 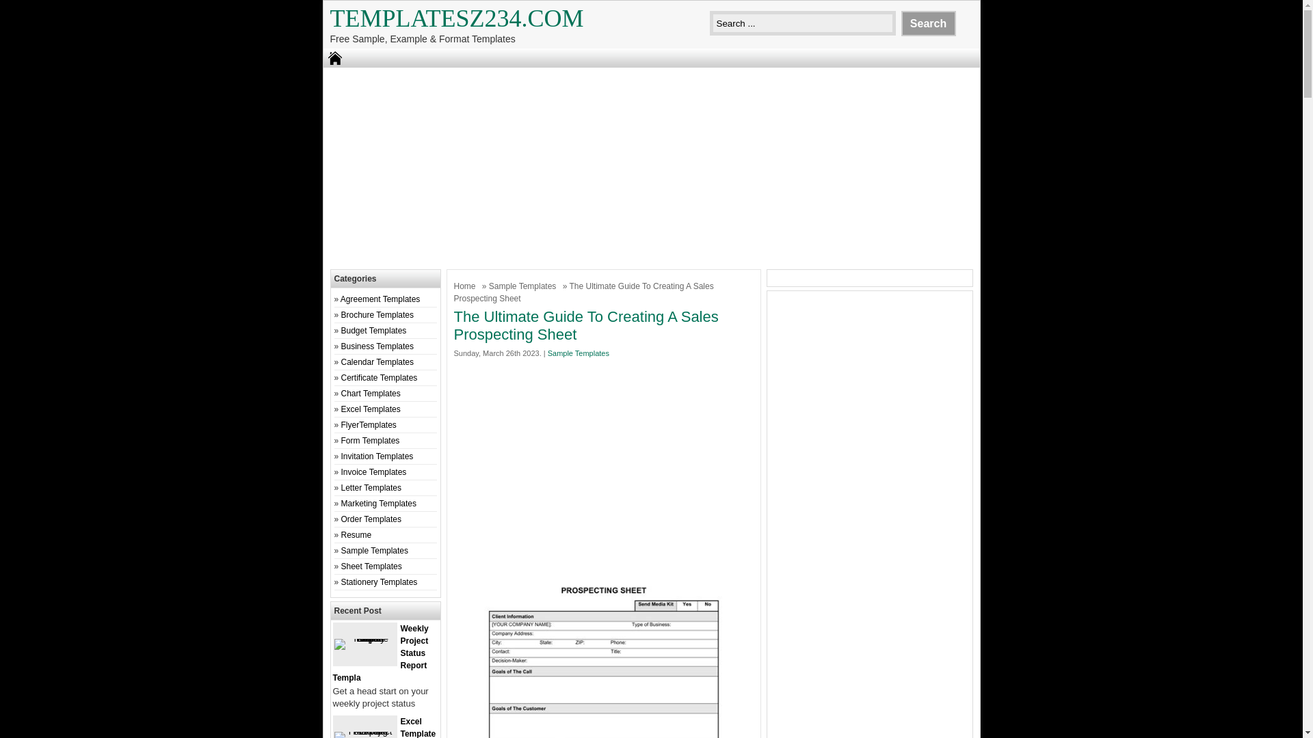 I want to click on Chart Templates, so click(x=371, y=394).